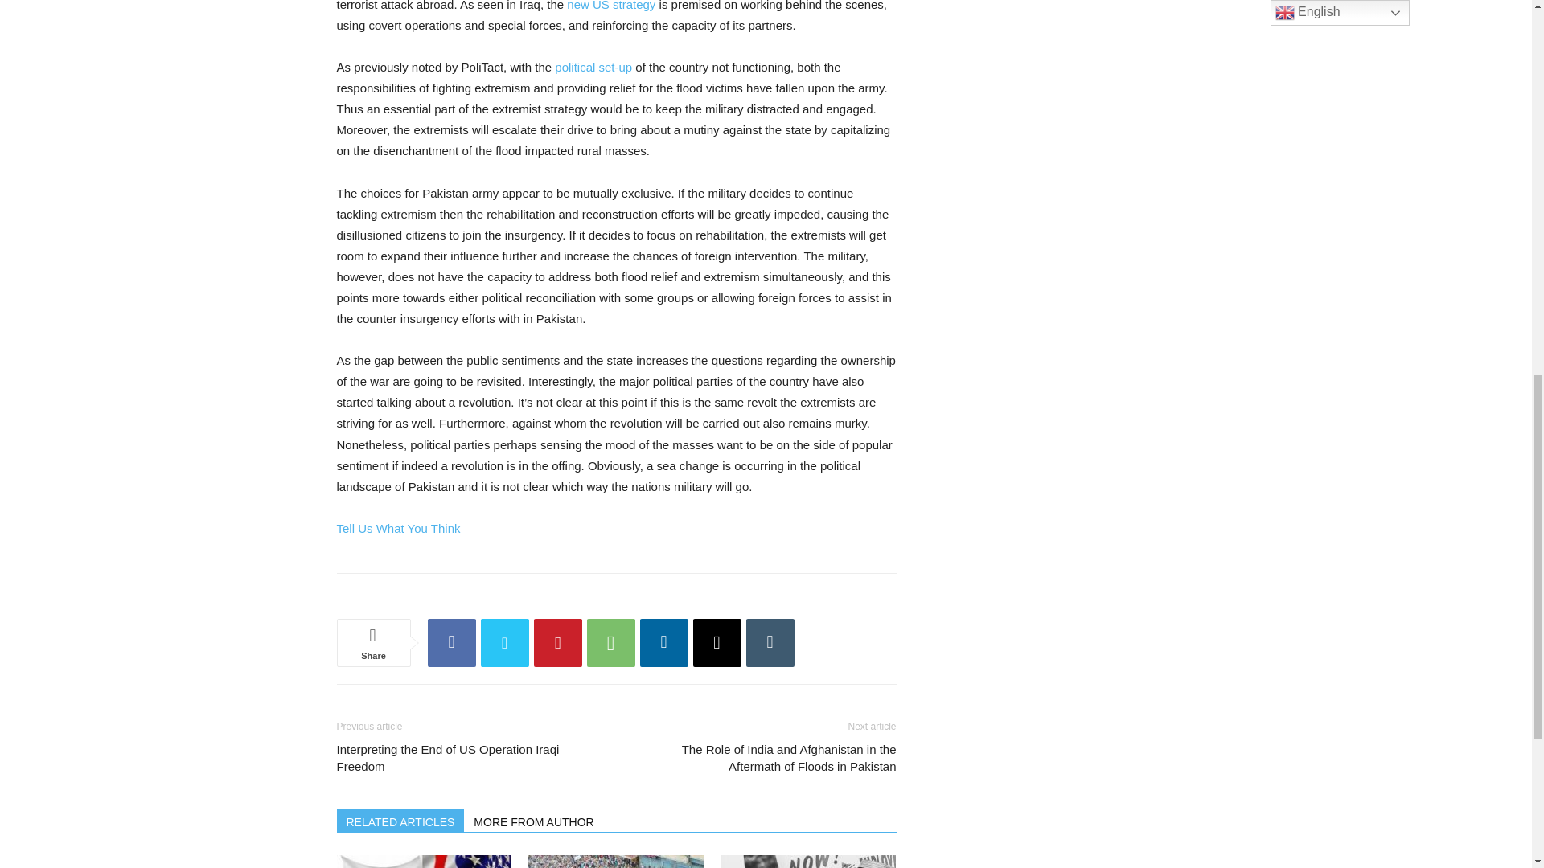 The image size is (1544, 868). Describe the element at coordinates (770, 643) in the screenshot. I see `Tumblr` at that location.